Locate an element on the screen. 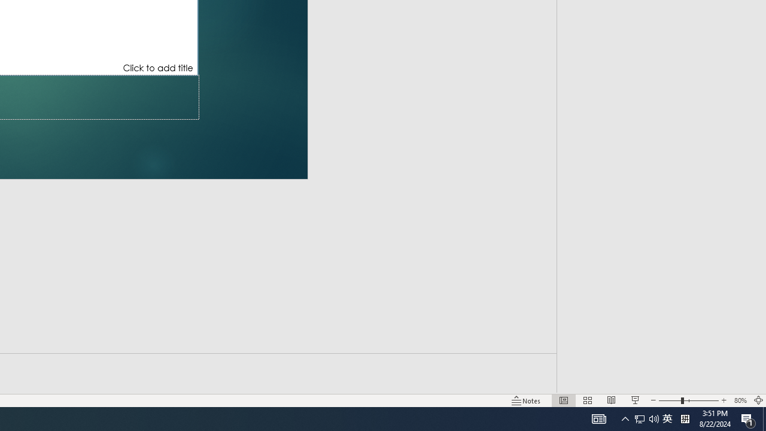 This screenshot has width=766, height=431. Zoom 80% is located at coordinates (740, 400).